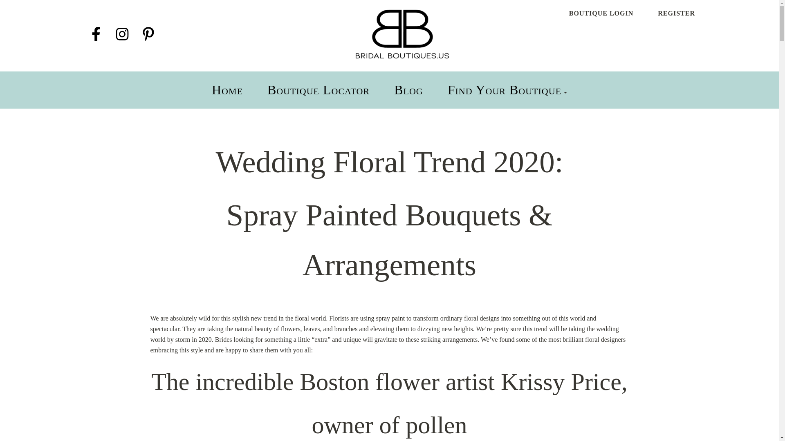 Image resolution: width=785 pixels, height=441 pixels. Describe the element at coordinates (561, 381) in the screenshot. I see `Krissy Price` at that location.